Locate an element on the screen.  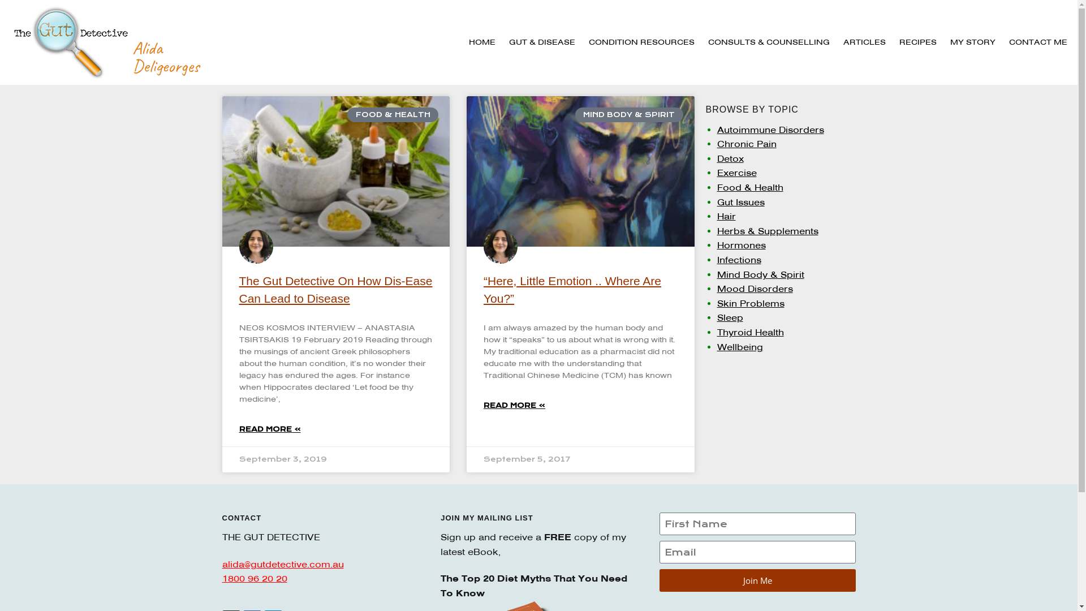
Chronic Pain is located at coordinates (747, 144).